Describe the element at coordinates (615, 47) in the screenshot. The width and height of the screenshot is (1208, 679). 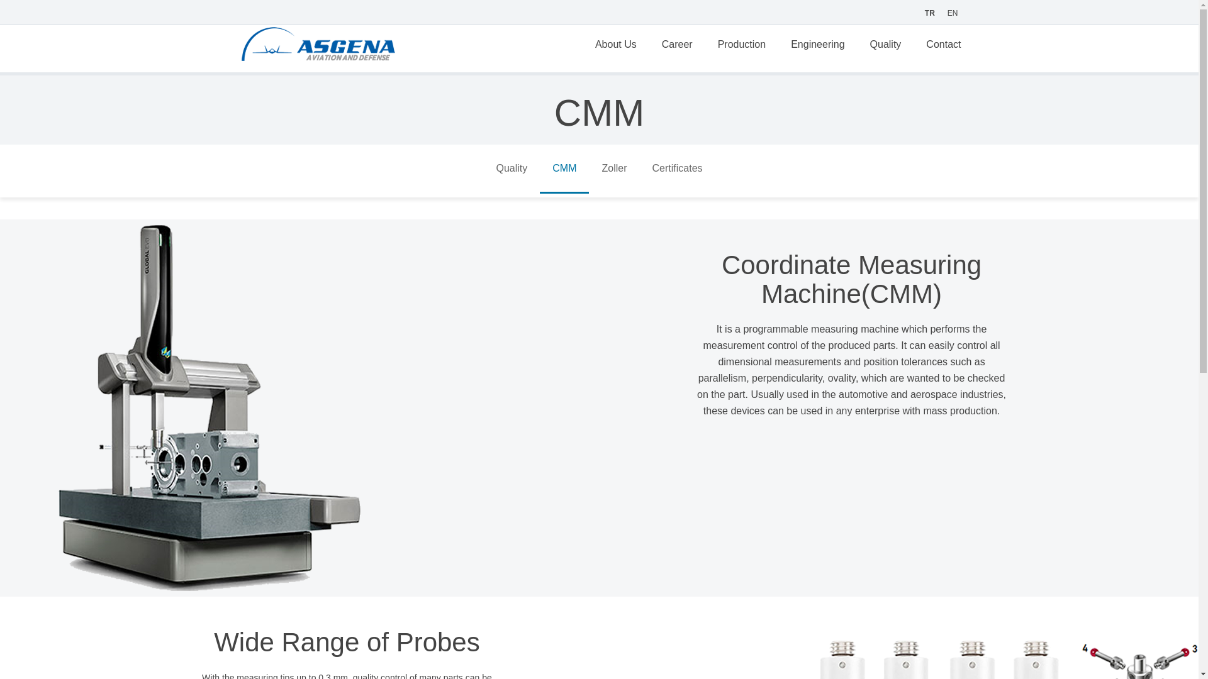
I see `About Us` at that location.